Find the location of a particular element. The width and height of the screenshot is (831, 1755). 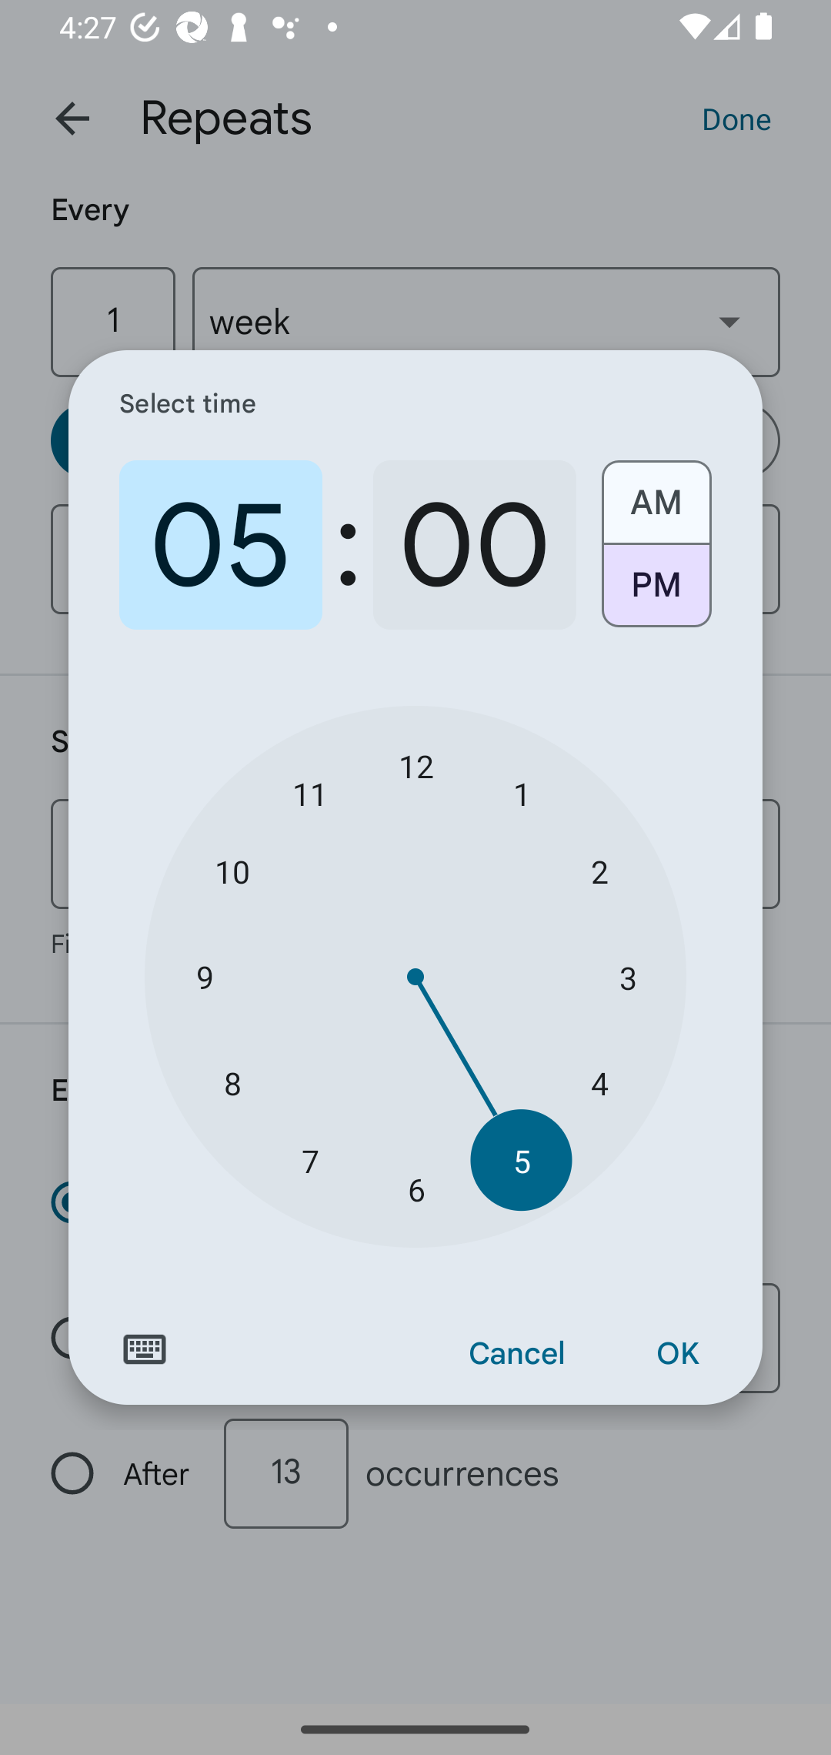

PM is located at coordinates (656, 593).